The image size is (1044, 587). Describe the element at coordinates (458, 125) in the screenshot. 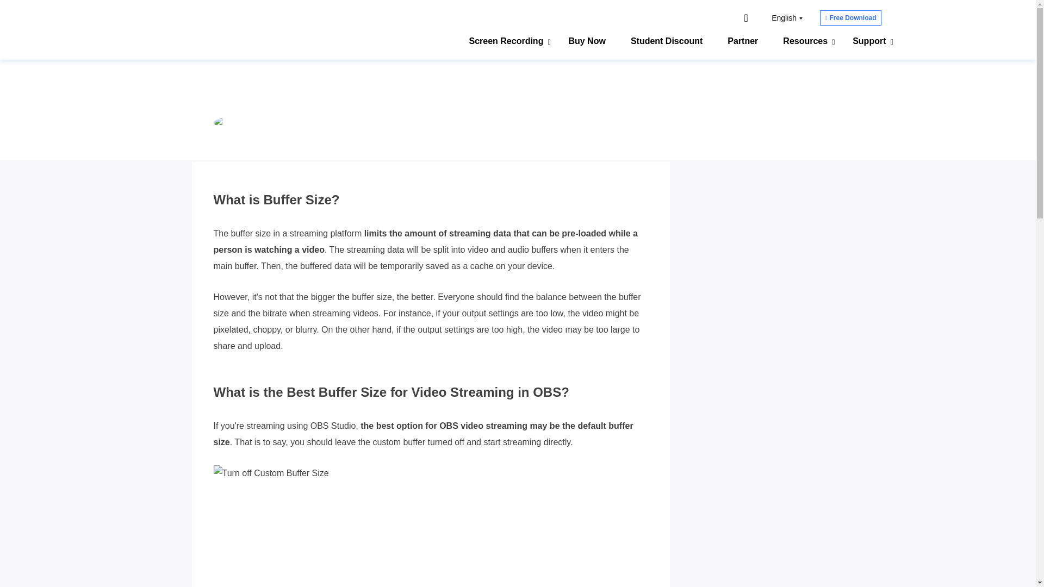

I see `Home` at that location.